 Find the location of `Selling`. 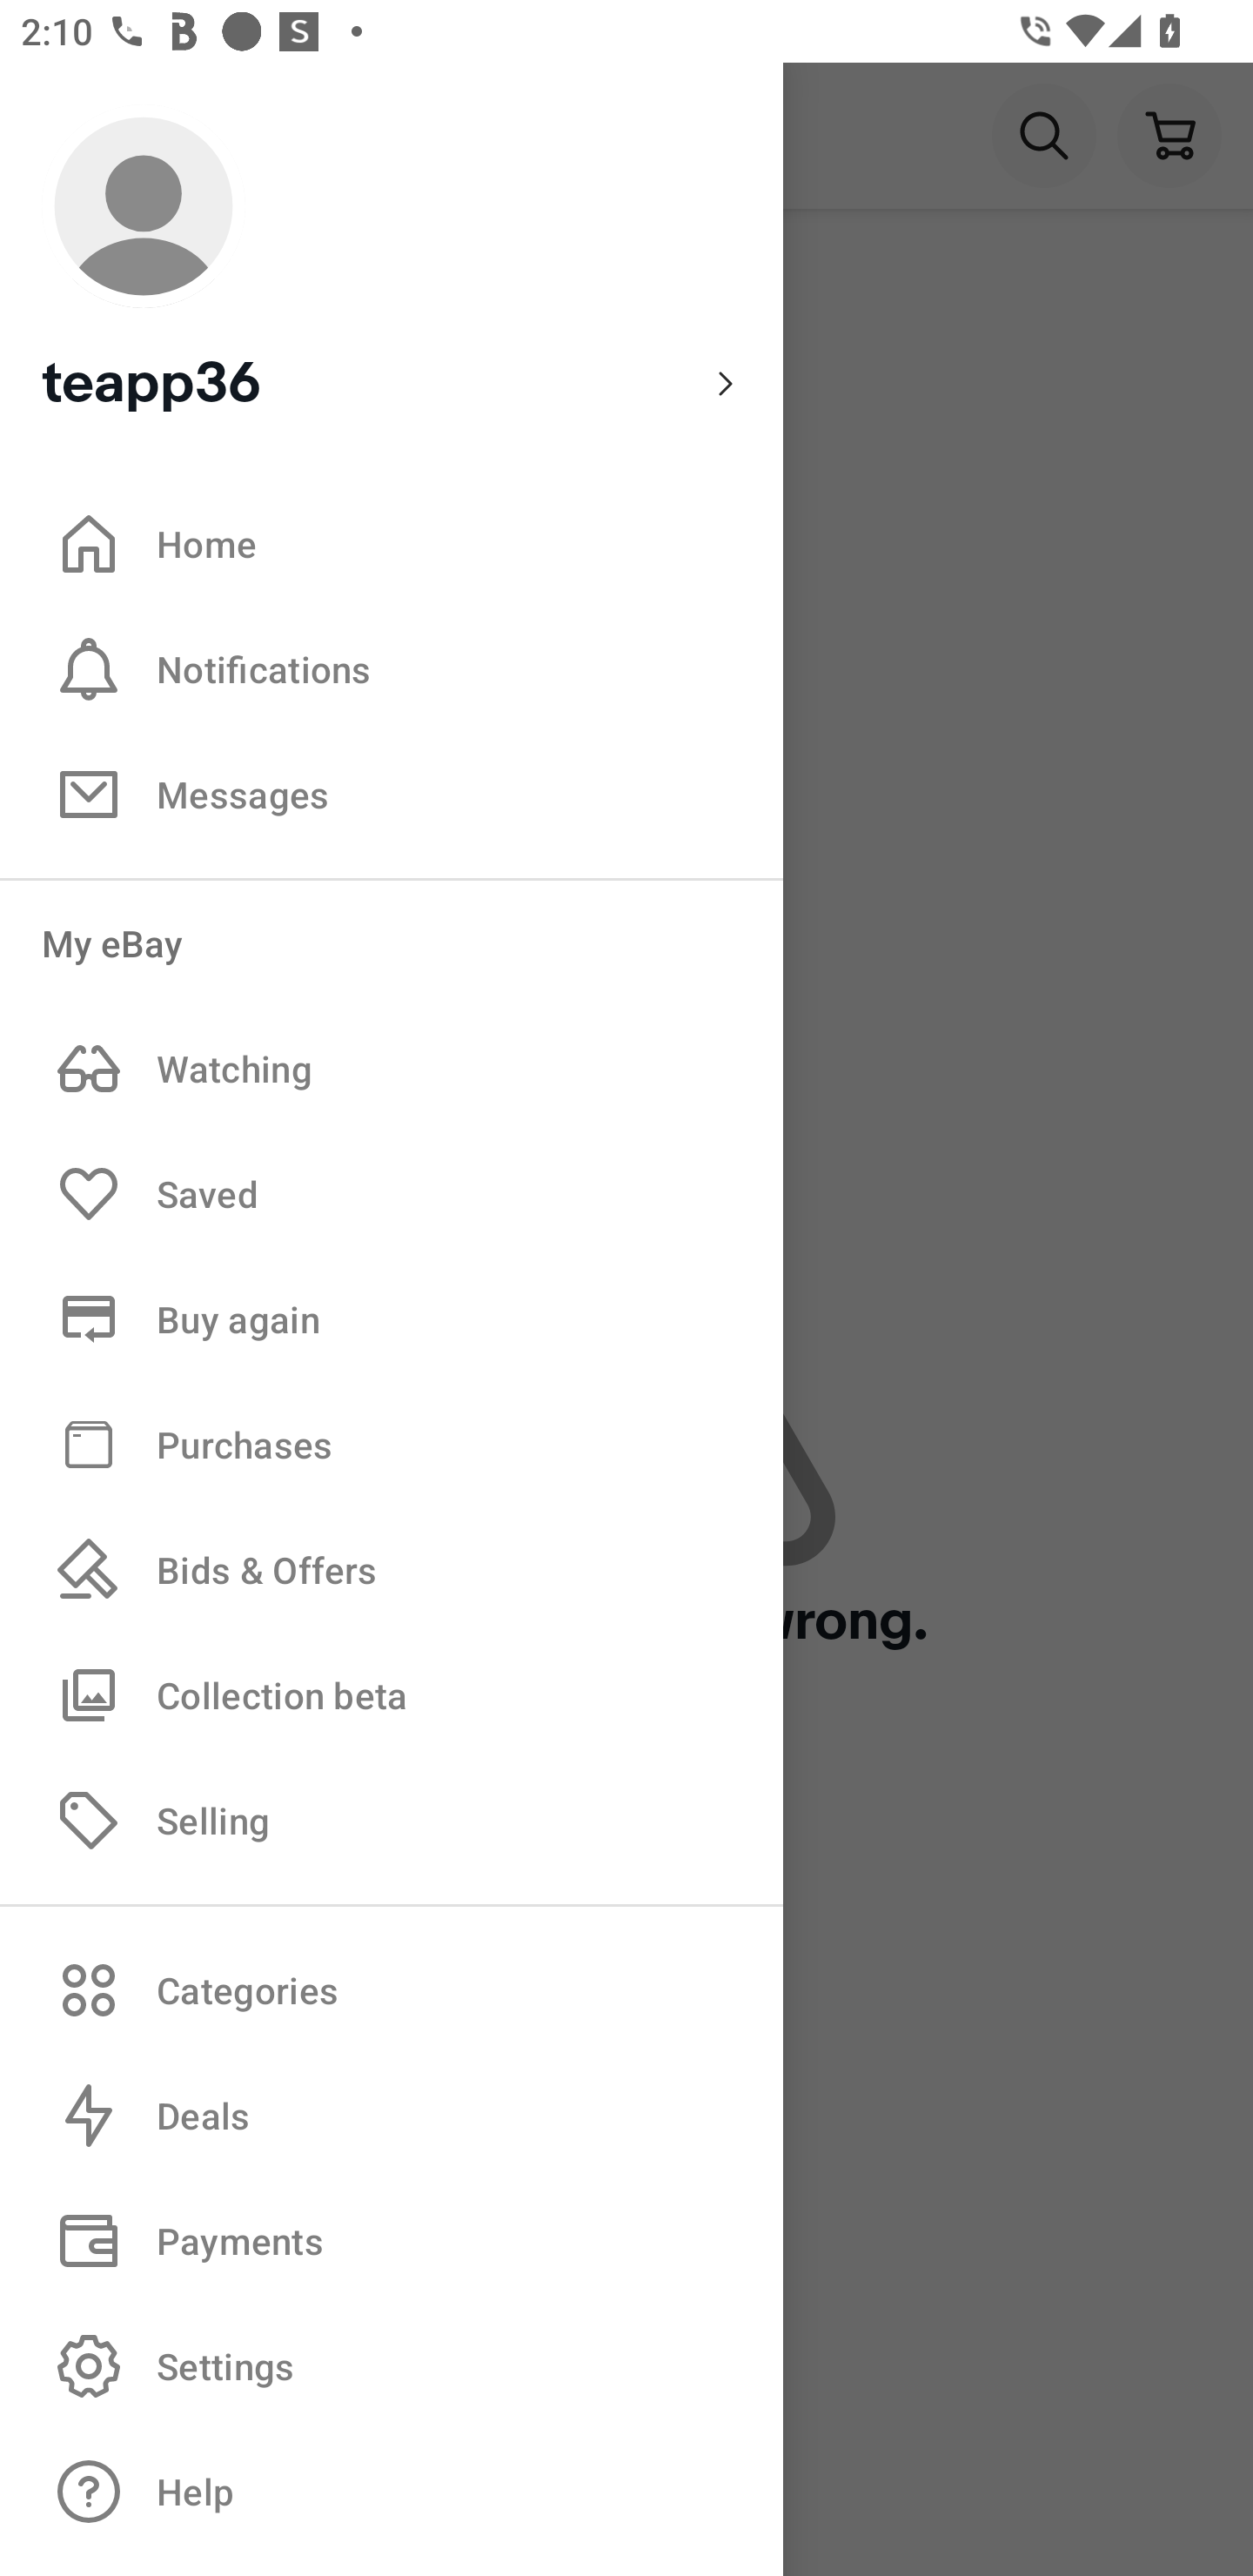

Selling is located at coordinates (392, 1819).